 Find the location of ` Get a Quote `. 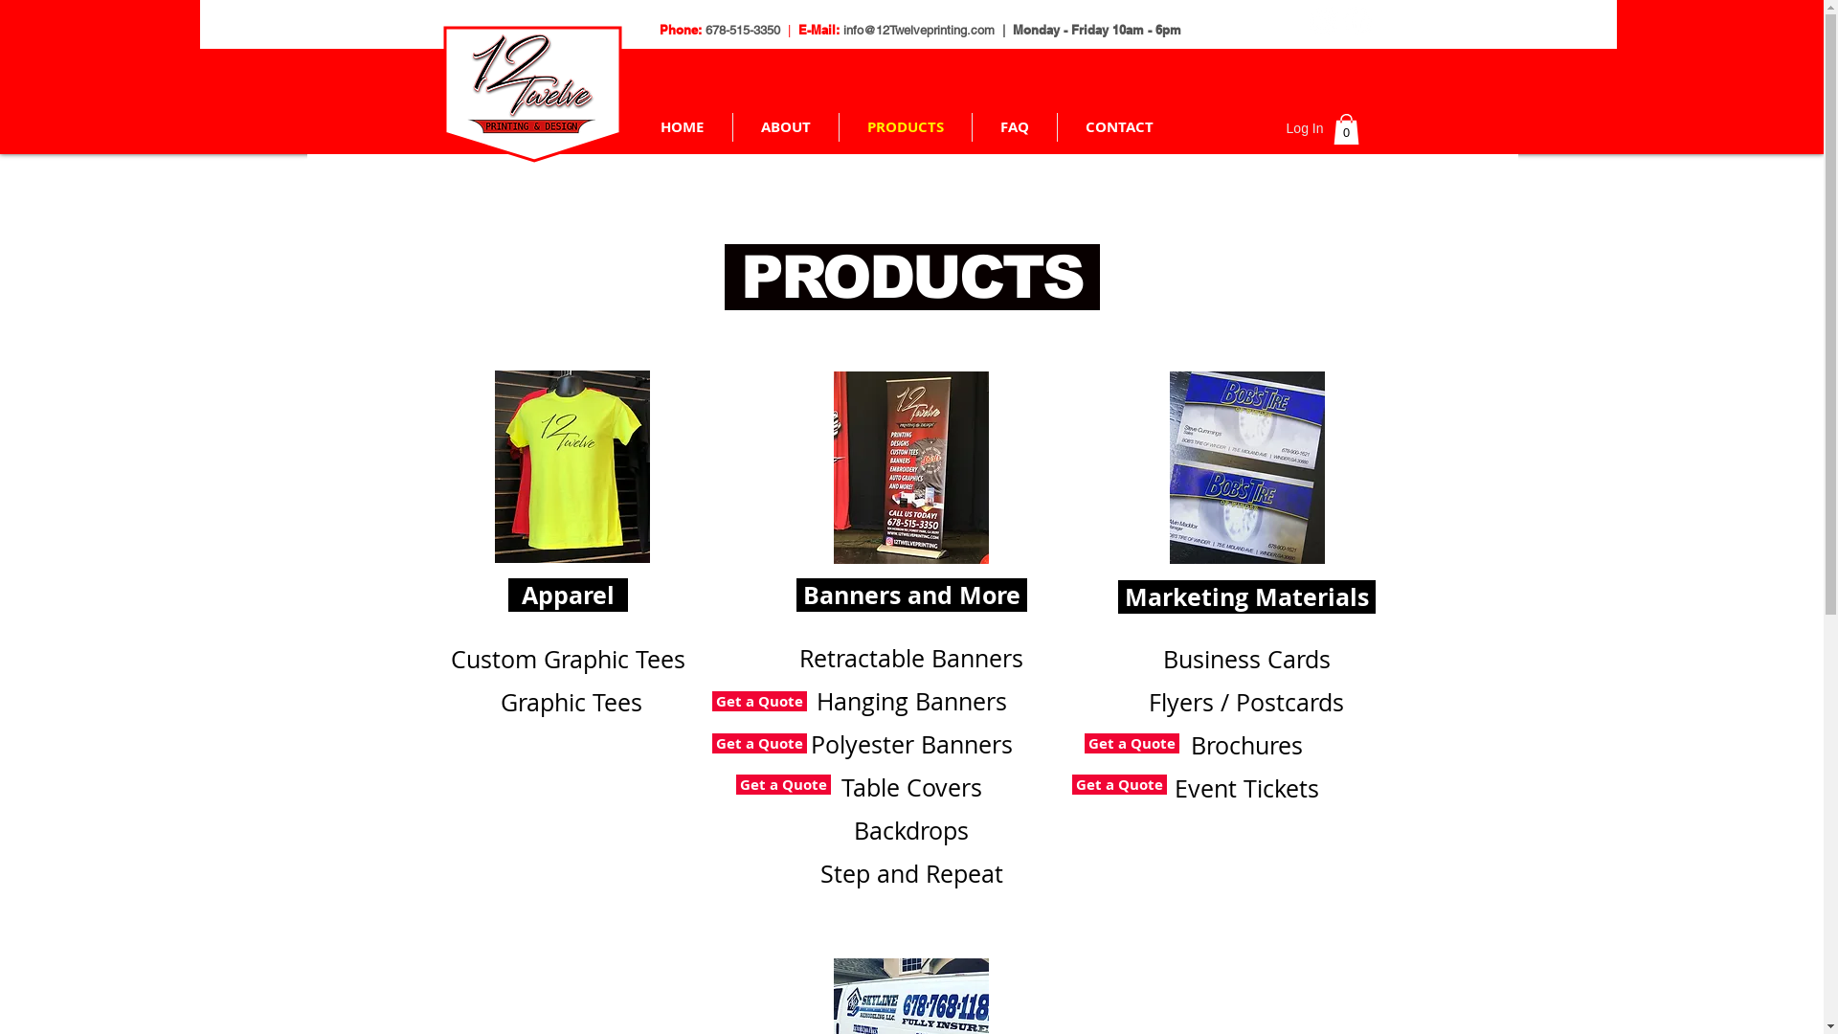

 Get a Quote  is located at coordinates (1120, 784).